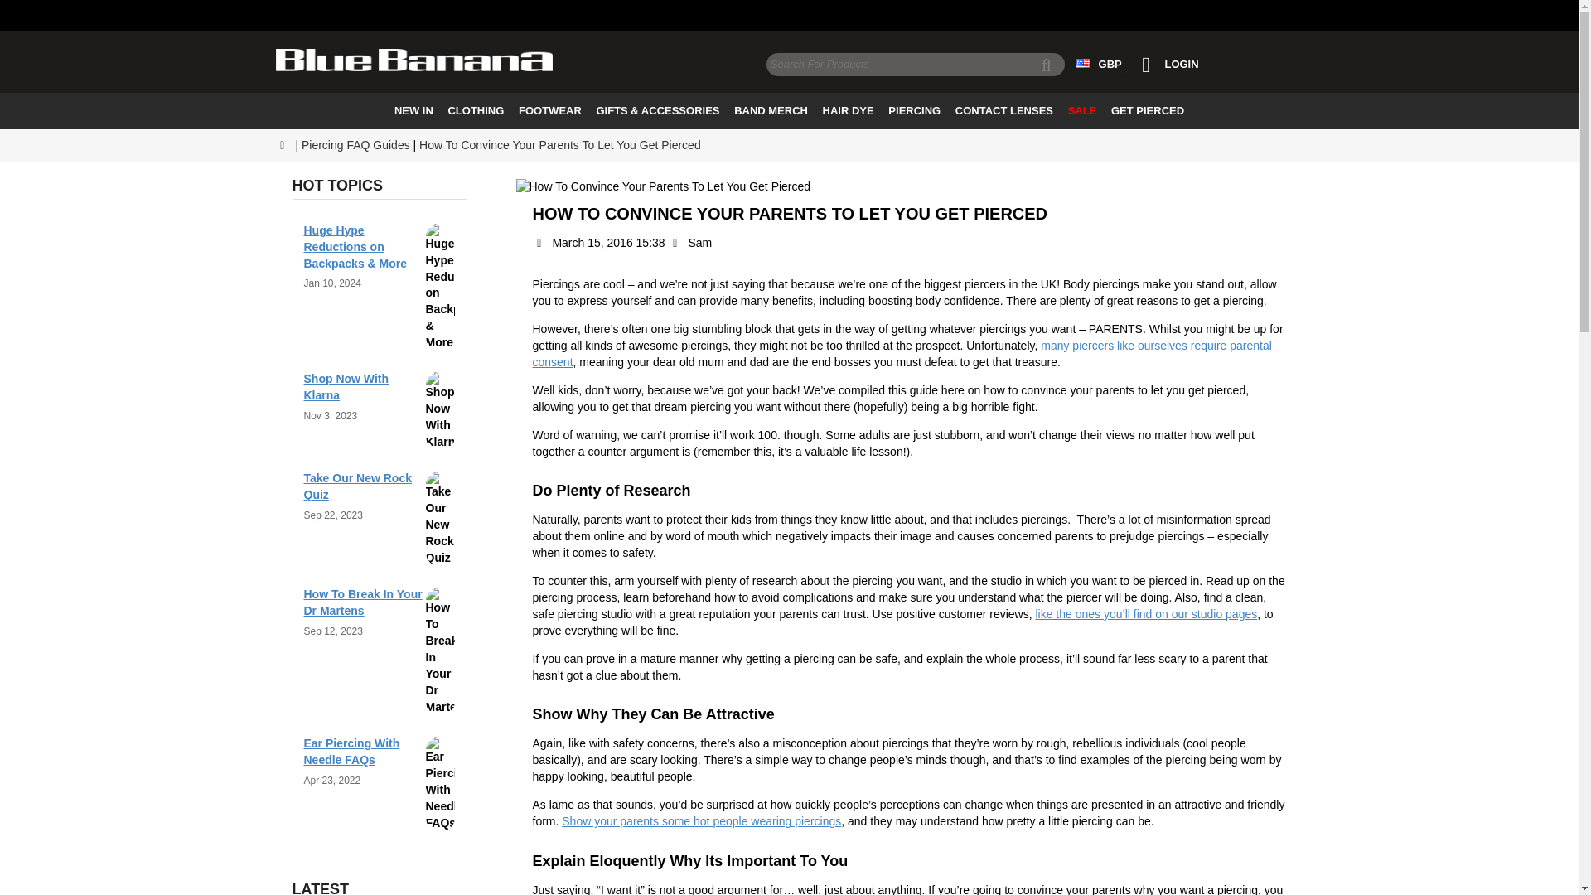 The height and width of the screenshot is (895, 1591). Describe the element at coordinates (351, 751) in the screenshot. I see `Ear Piercing With Needle FAQs` at that location.